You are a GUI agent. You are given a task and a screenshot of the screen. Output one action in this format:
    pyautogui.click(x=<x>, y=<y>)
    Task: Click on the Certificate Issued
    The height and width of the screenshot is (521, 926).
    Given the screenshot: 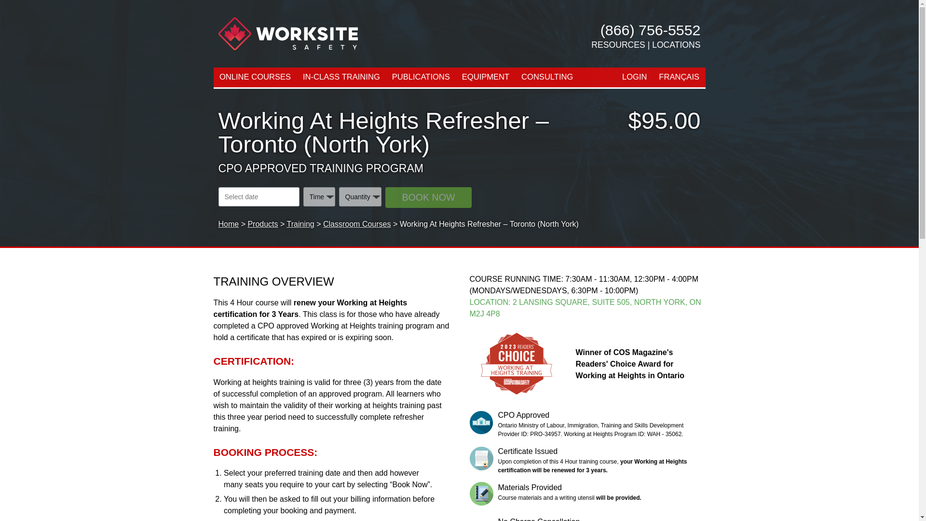 What is the action you would take?
    pyautogui.click(x=481, y=458)
    